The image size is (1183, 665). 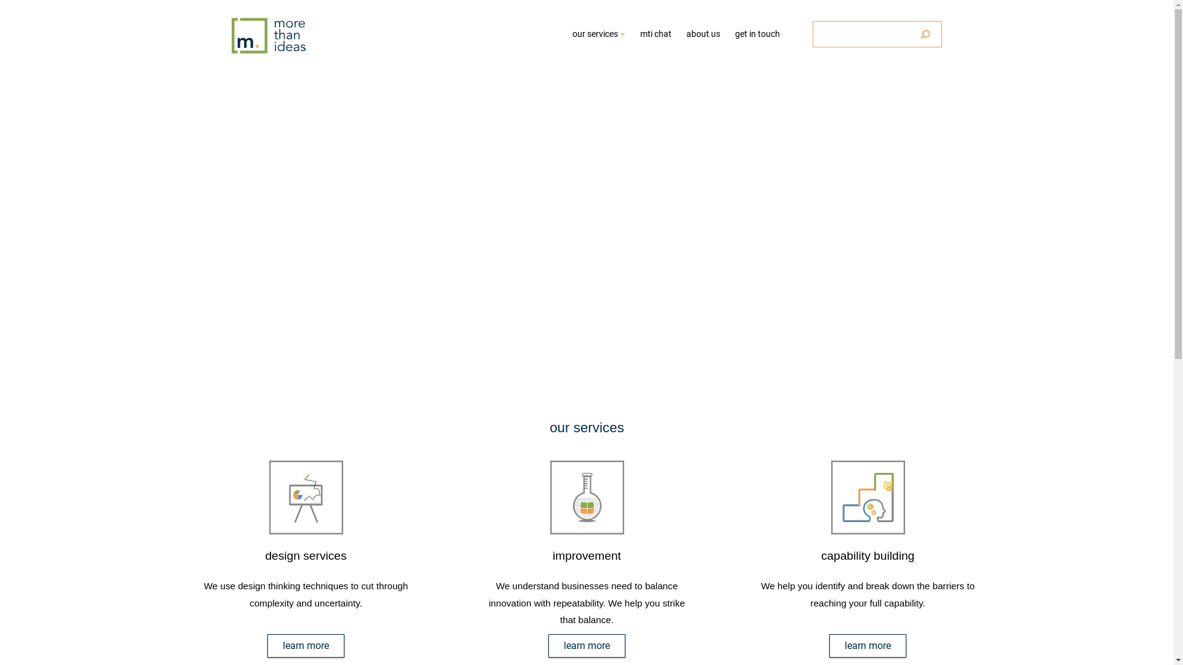 I want to click on mti chat, so click(x=656, y=34).